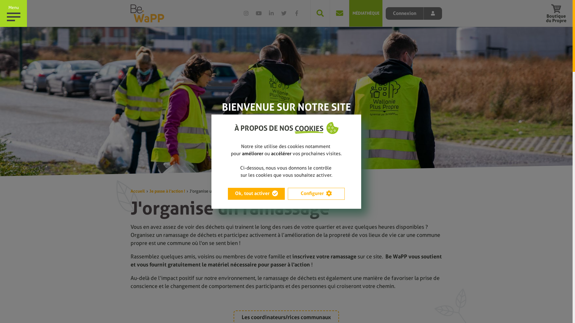  What do you see at coordinates (320, 13) in the screenshot?
I see `Rechercher` at bounding box center [320, 13].